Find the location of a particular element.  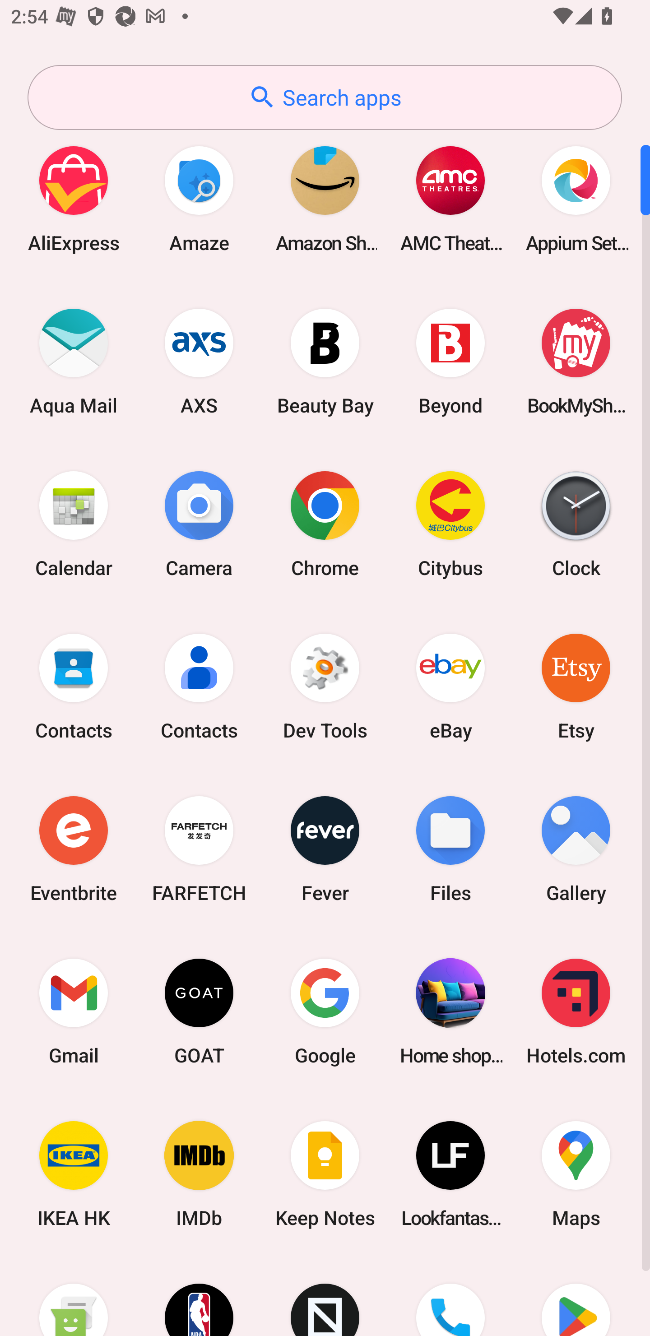

AliExpress is located at coordinates (74, 199).